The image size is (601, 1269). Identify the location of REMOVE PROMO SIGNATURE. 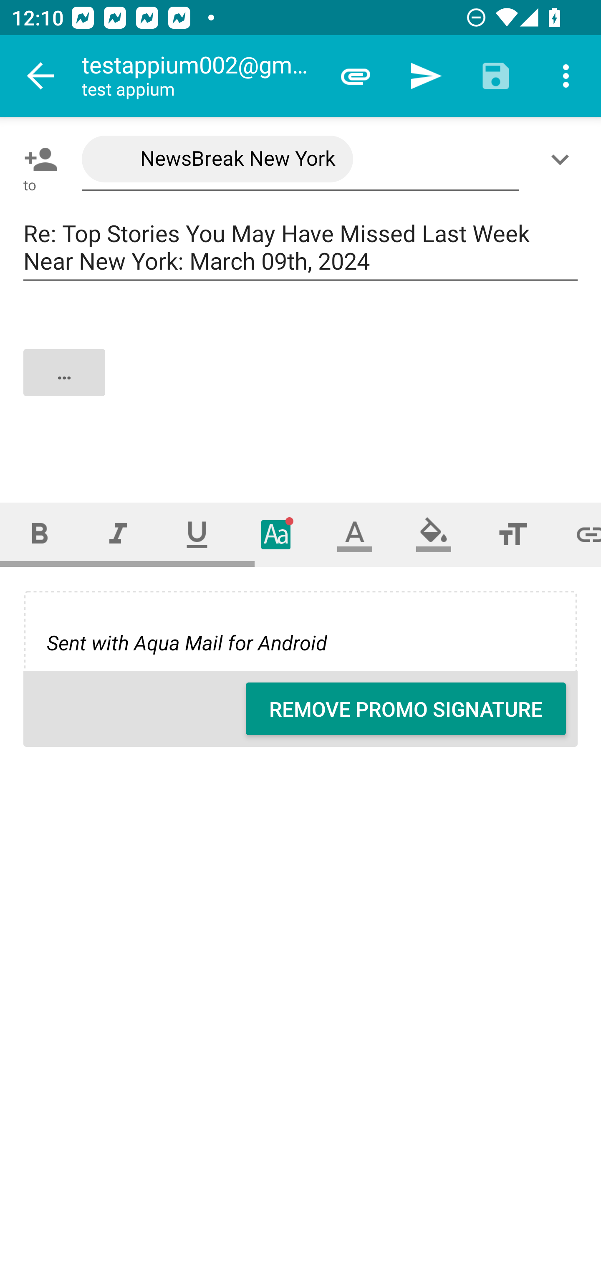
(406, 709).